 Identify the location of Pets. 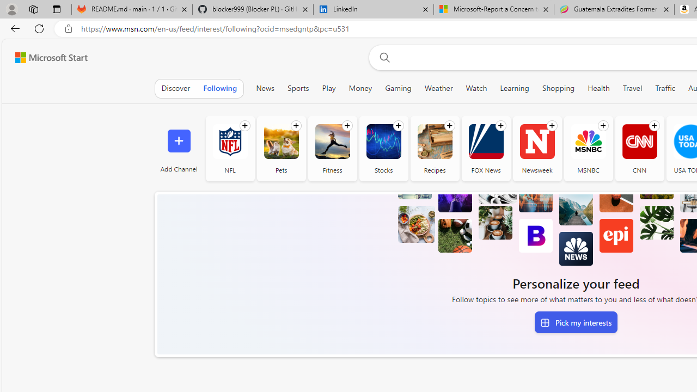
(281, 142).